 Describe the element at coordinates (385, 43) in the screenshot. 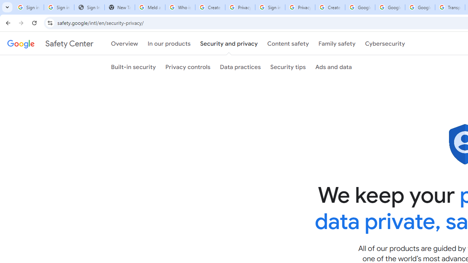

I see `Cybersecurity` at that location.